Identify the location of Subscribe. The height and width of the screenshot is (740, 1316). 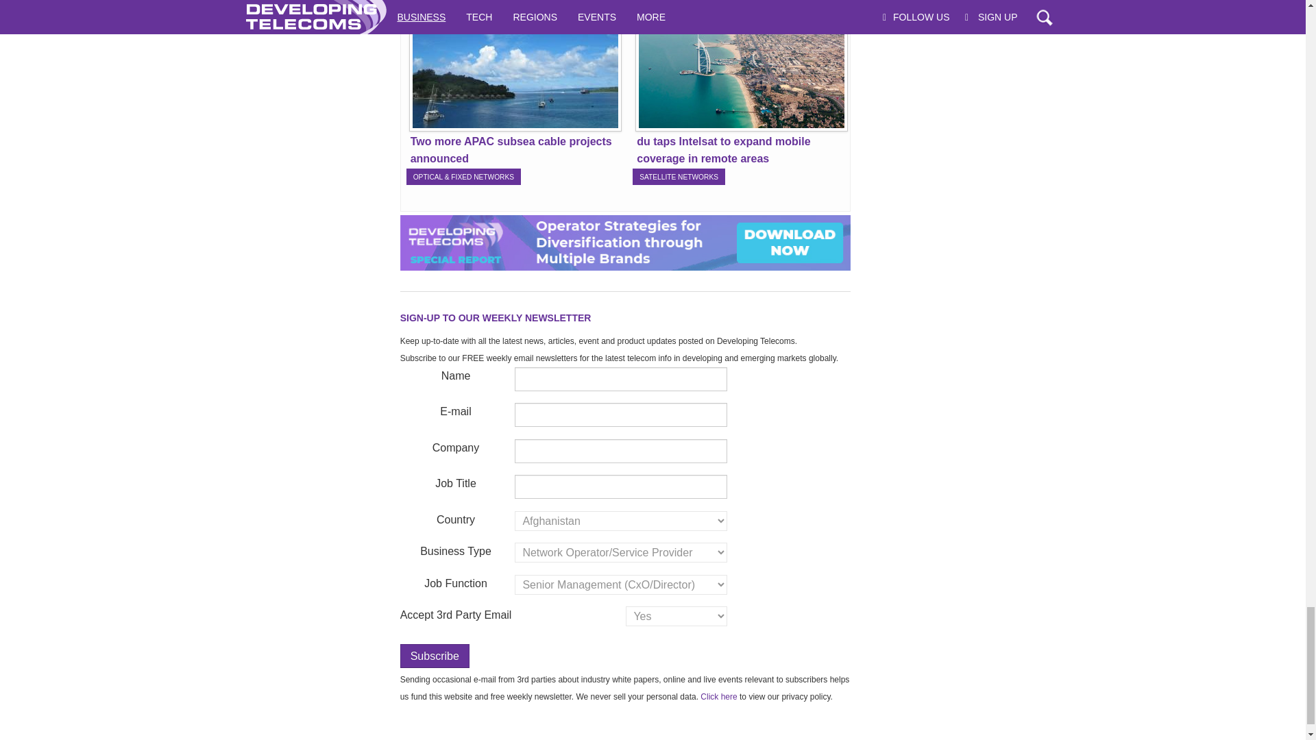
(435, 656).